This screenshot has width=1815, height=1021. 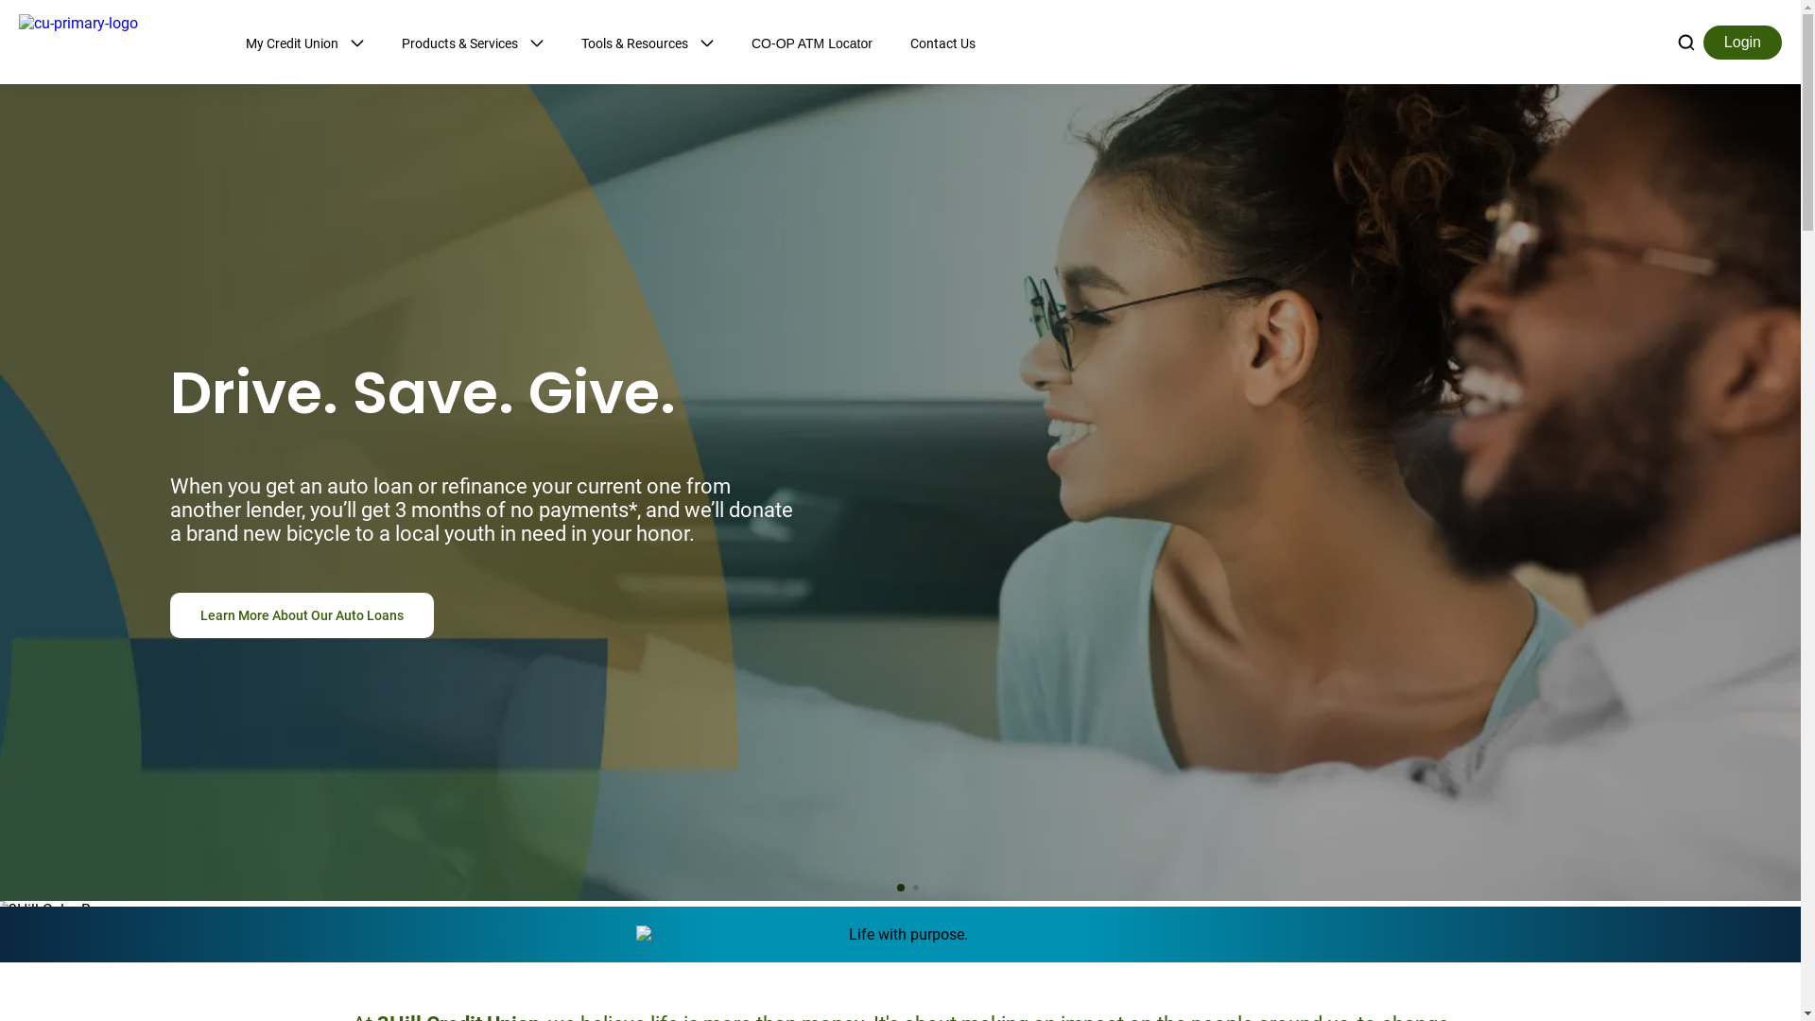 I want to click on Login, so click(x=1743, y=42).